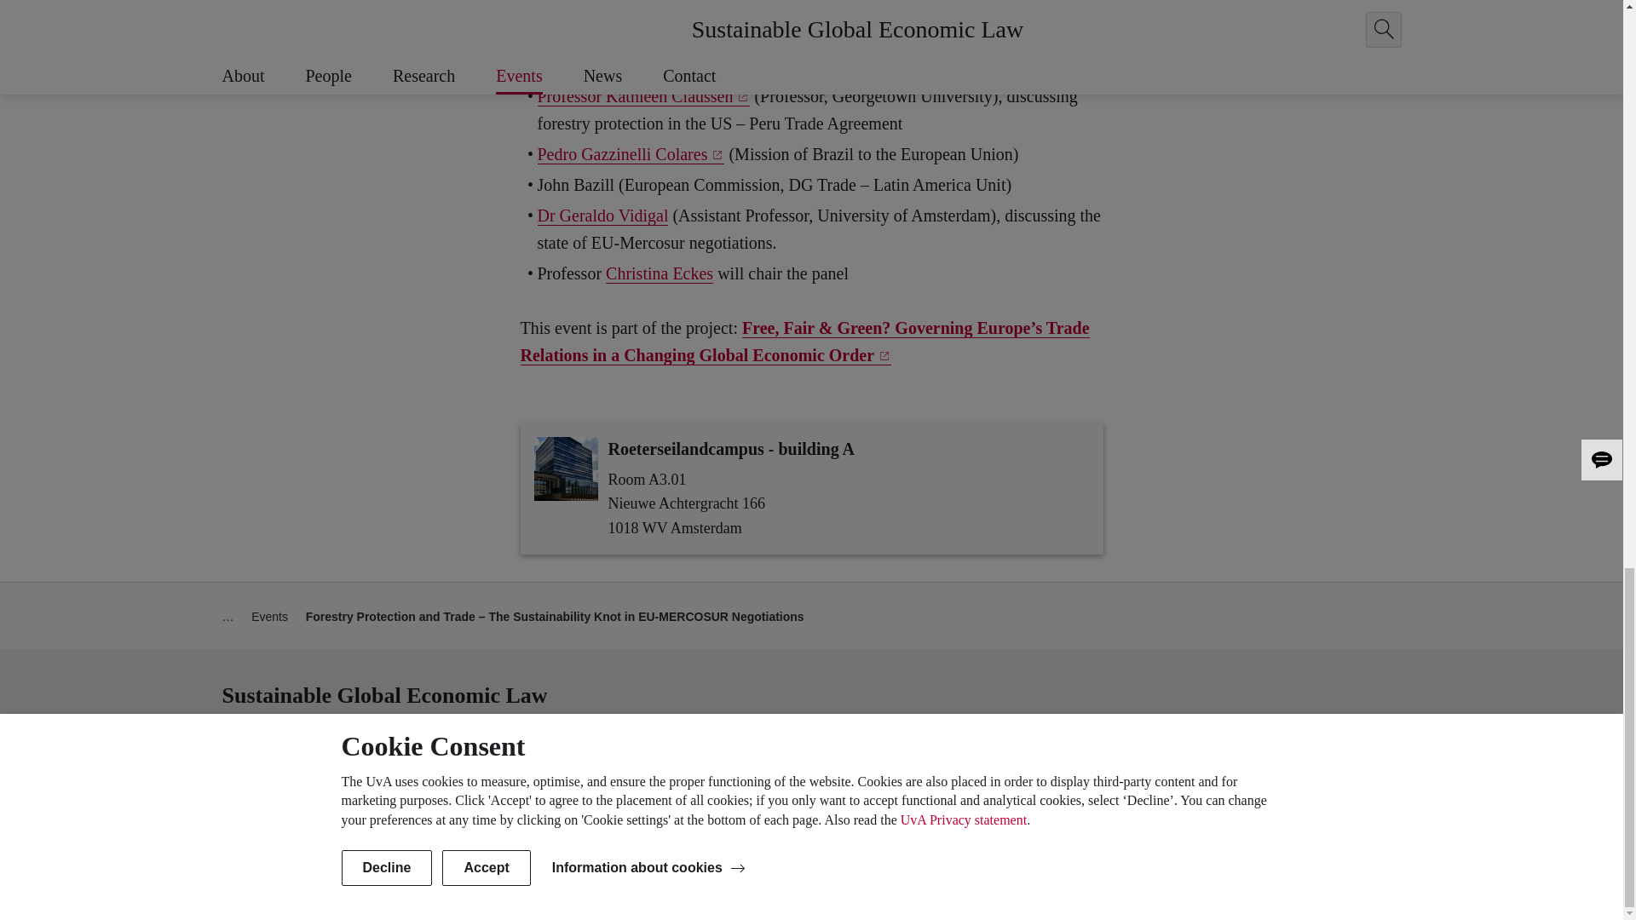 The image size is (1636, 920). Describe the element at coordinates (269, 617) in the screenshot. I see `Events` at that location.